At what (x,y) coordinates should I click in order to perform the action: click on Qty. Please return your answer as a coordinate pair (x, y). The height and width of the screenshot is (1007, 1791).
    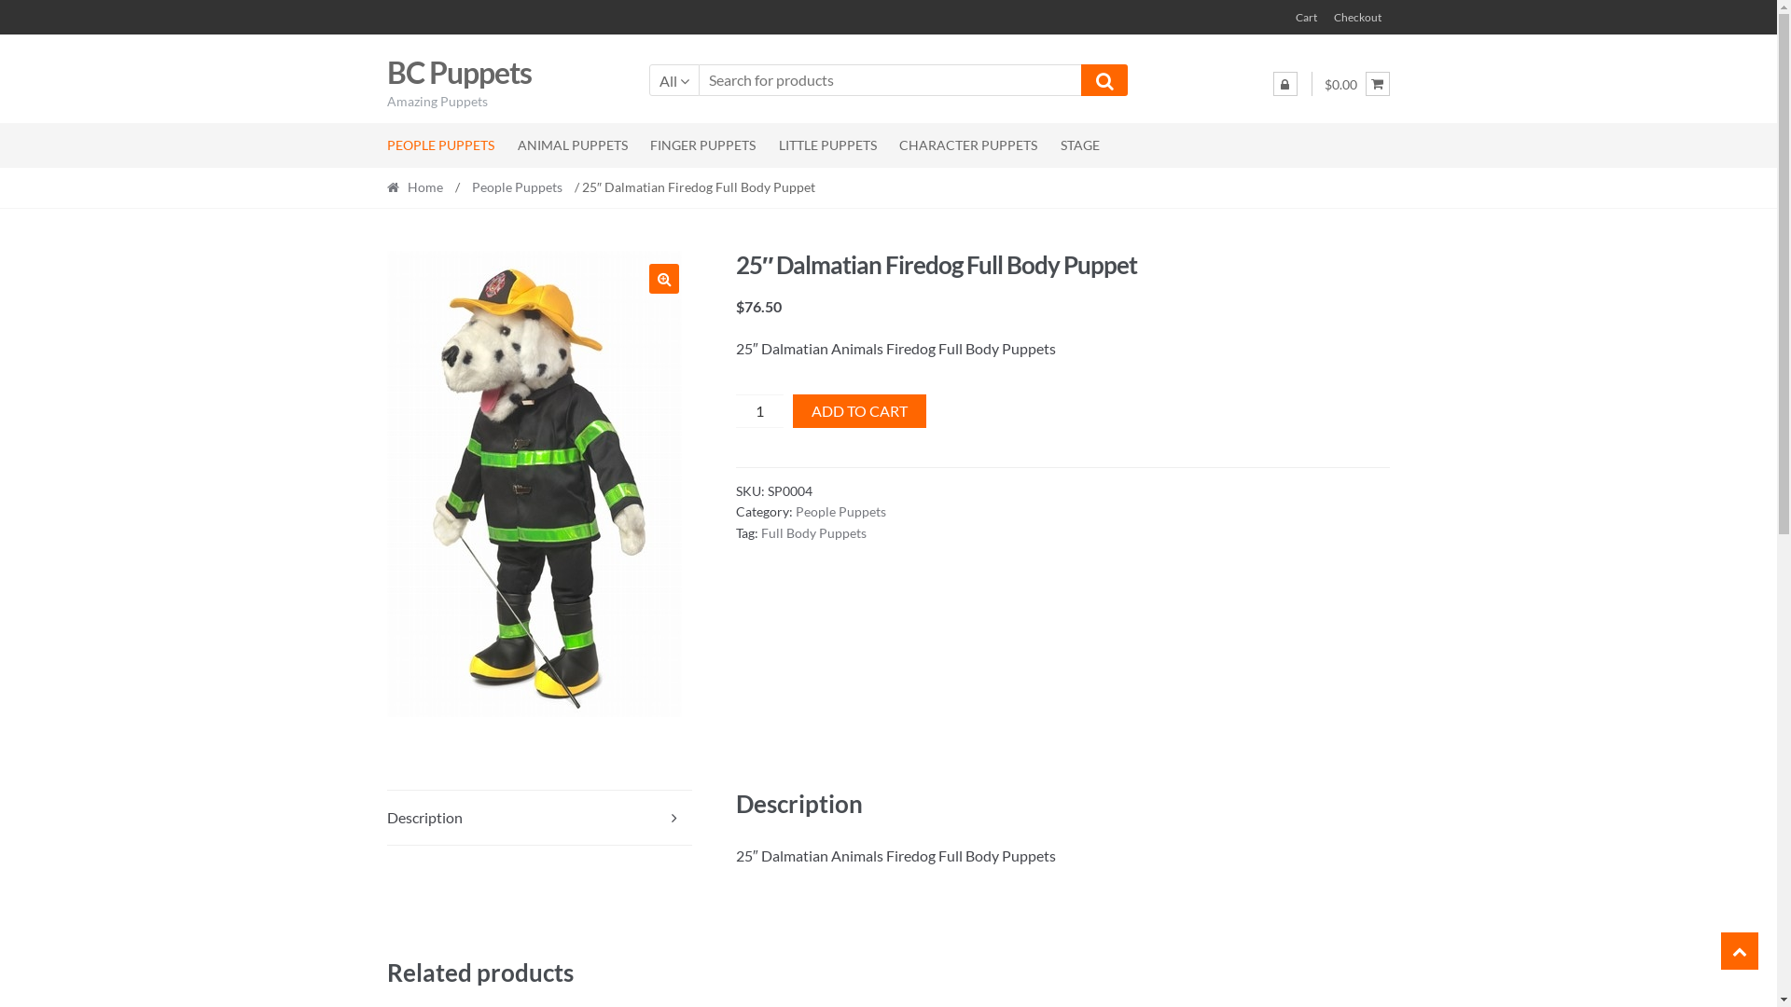
    Looking at the image, I should click on (759, 411).